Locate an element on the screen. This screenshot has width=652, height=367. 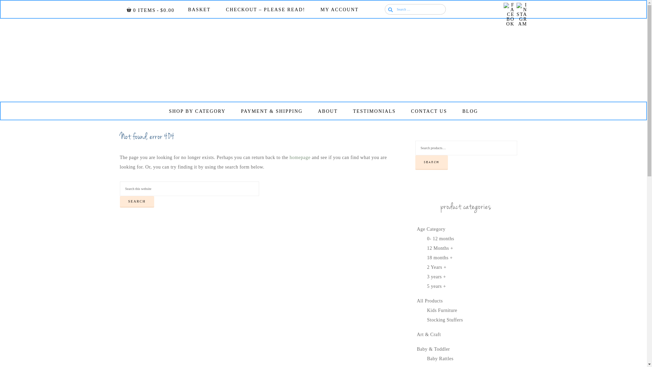
I LOVE WOODEN TOYS is located at coordinates (324, 60).